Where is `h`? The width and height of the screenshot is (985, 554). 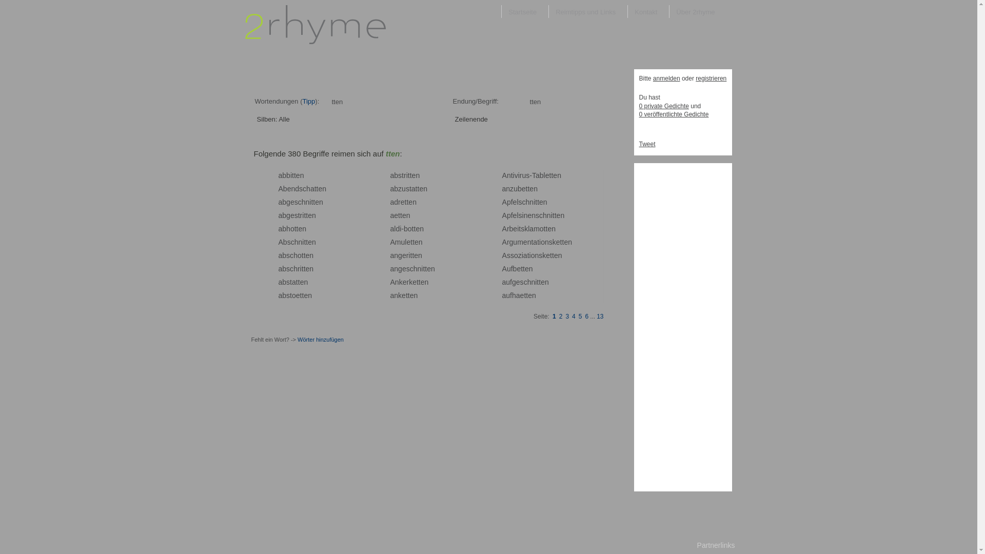 h is located at coordinates (304, 202).